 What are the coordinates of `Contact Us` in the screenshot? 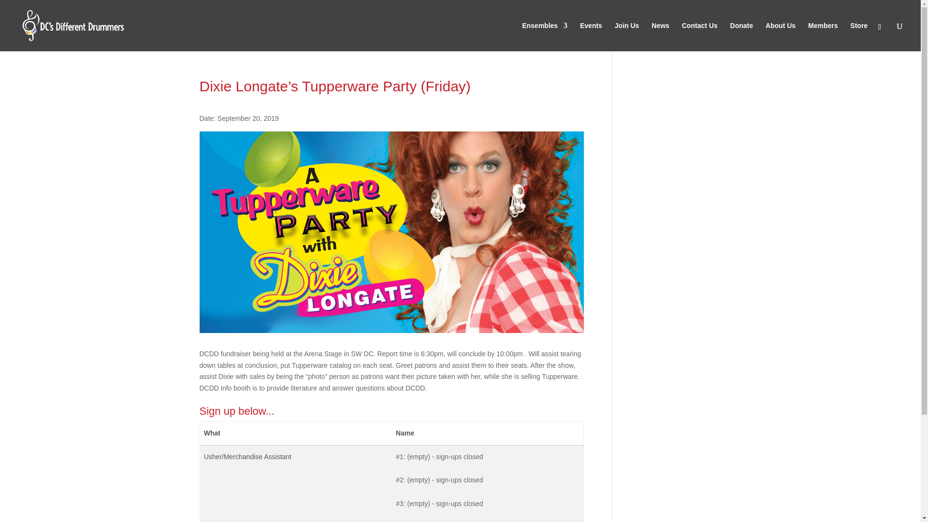 It's located at (700, 37).